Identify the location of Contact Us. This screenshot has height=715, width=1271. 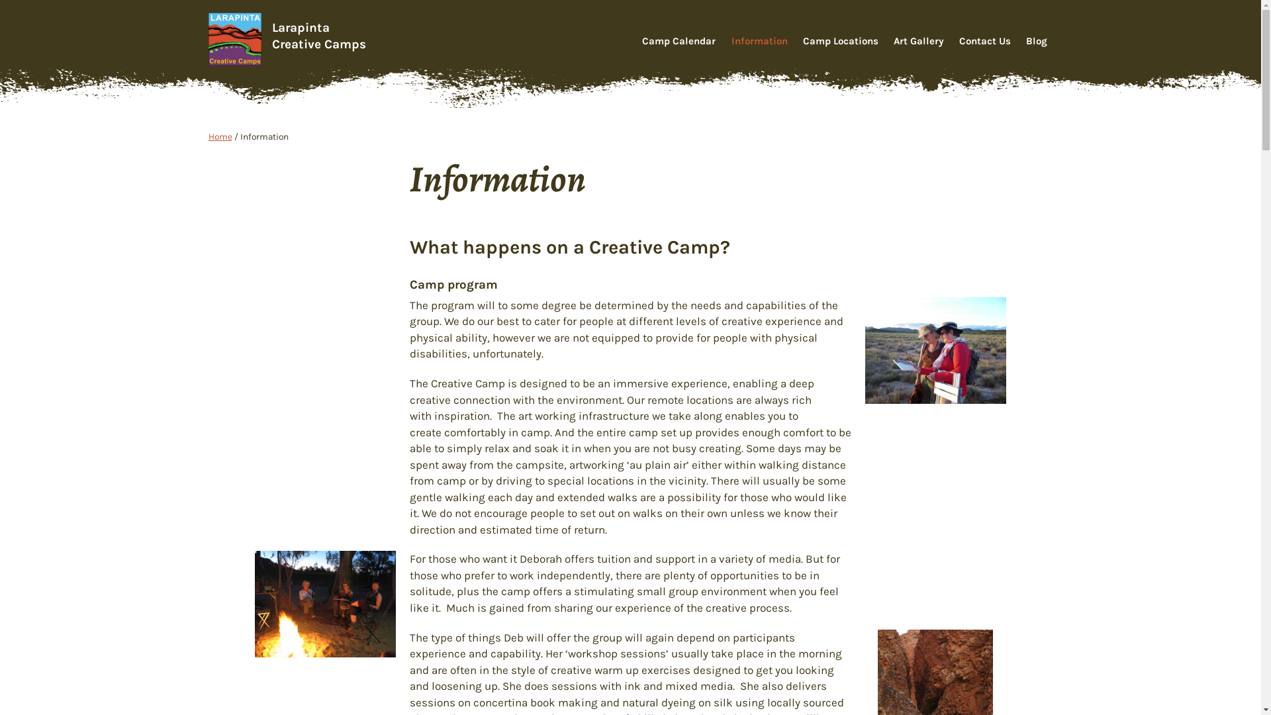
(985, 42).